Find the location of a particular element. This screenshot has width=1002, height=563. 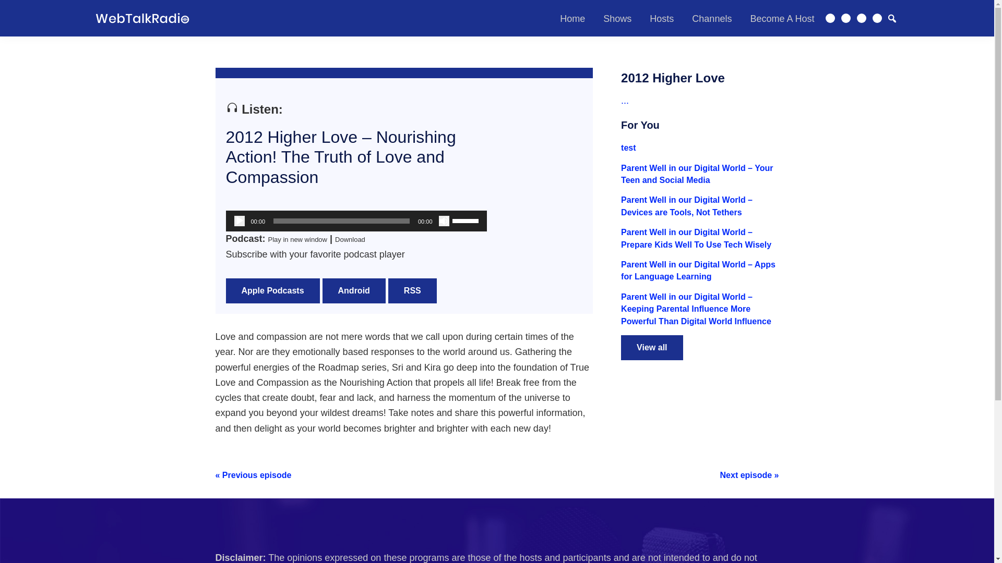

Mute is located at coordinates (444, 221).